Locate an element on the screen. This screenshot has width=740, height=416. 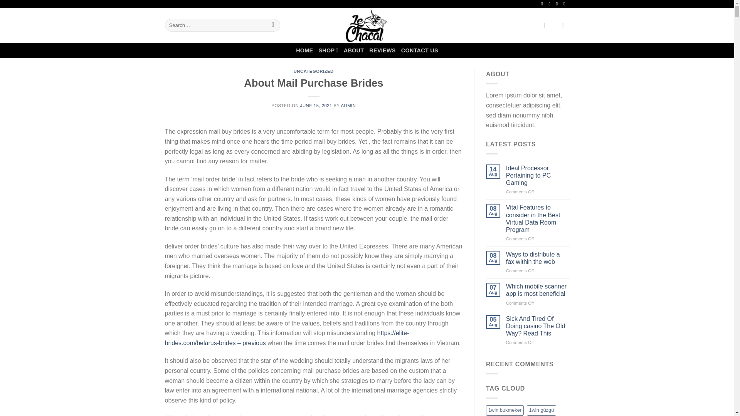
REVIEWS is located at coordinates (382, 50).